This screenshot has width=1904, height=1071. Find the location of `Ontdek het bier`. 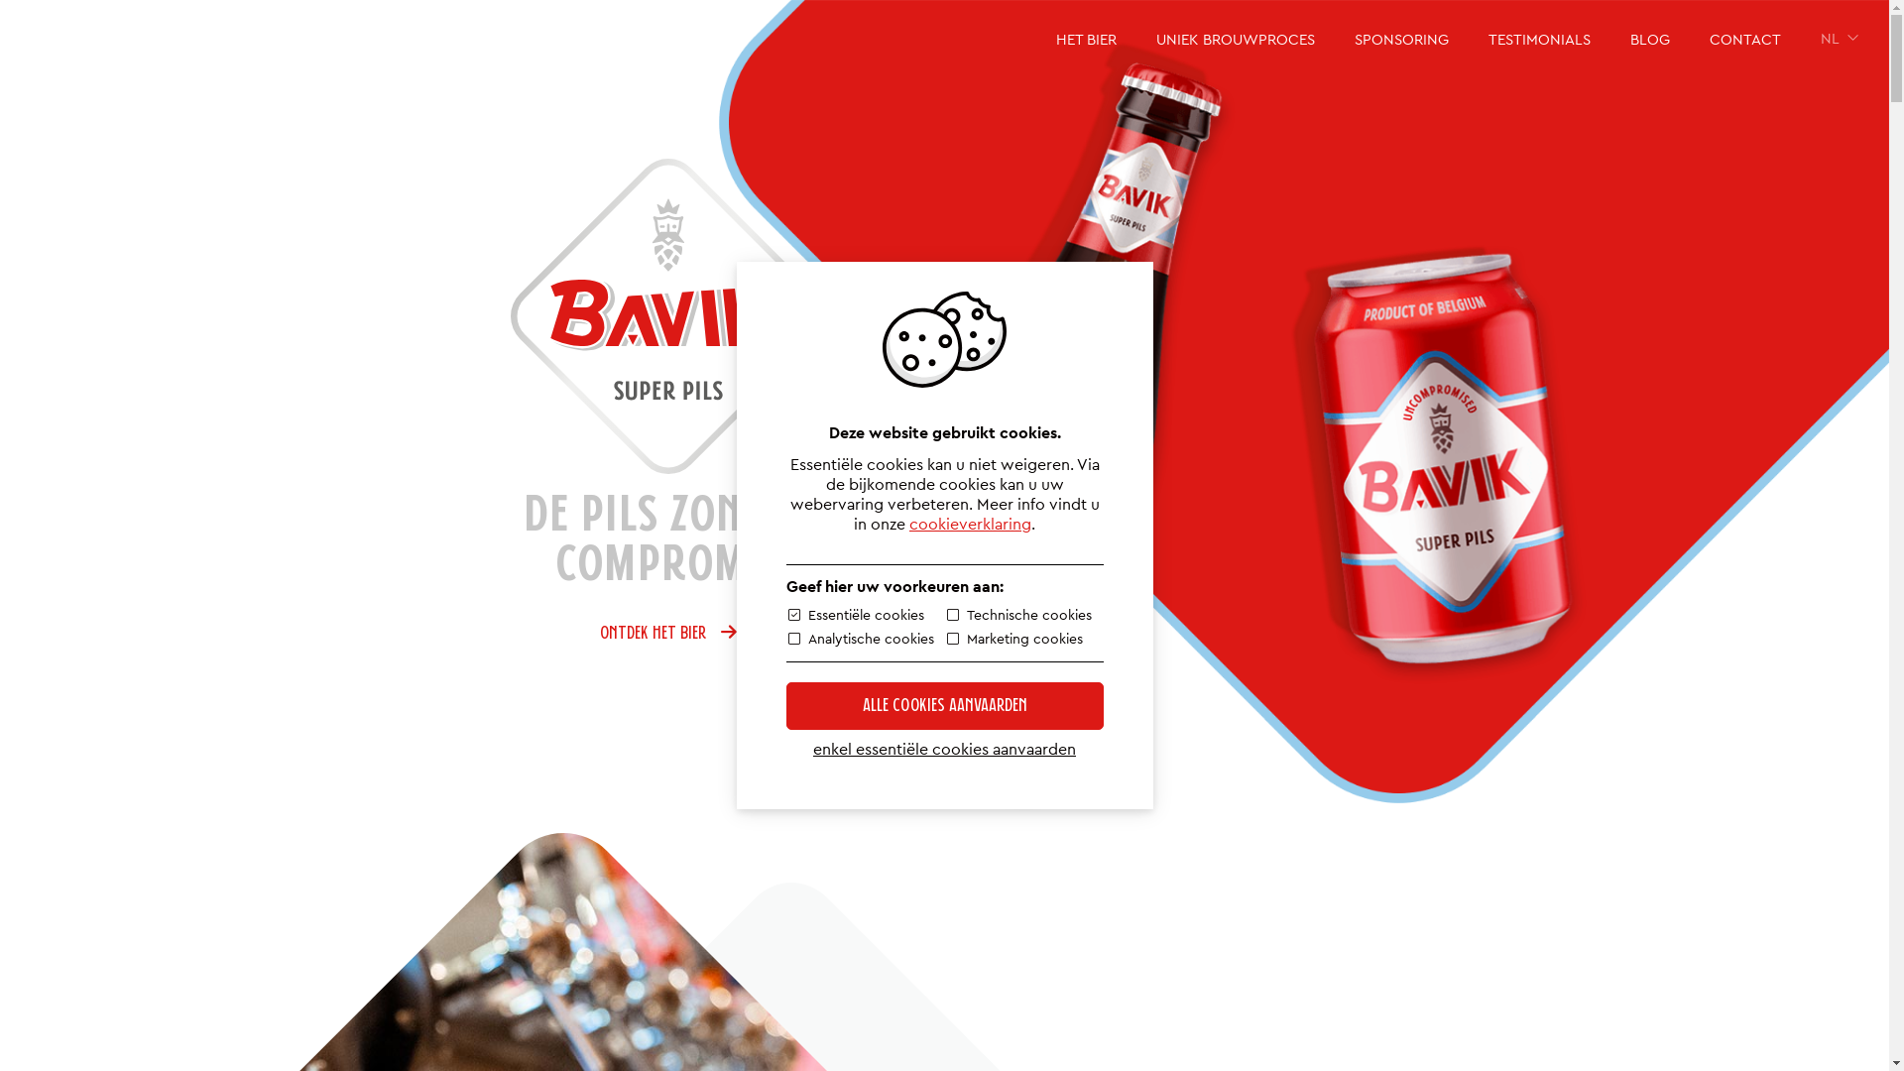

Ontdek het bier is located at coordinates (668, 635).